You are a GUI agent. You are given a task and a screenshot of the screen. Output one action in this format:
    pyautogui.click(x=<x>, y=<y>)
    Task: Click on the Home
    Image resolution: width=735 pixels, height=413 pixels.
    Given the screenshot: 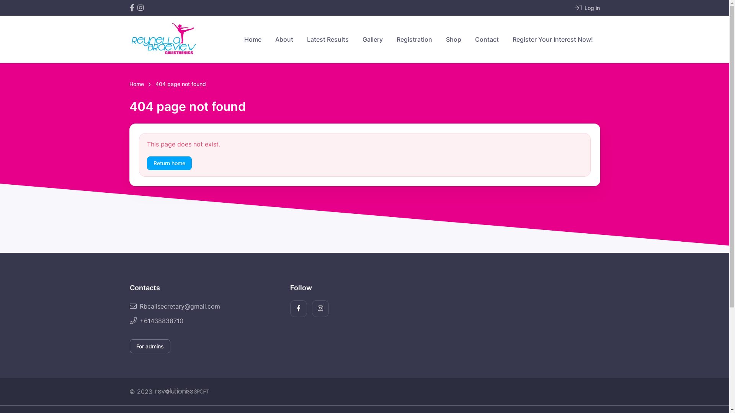 What is the action you would take?
    pyautogui.click(x=137, y=85)
    